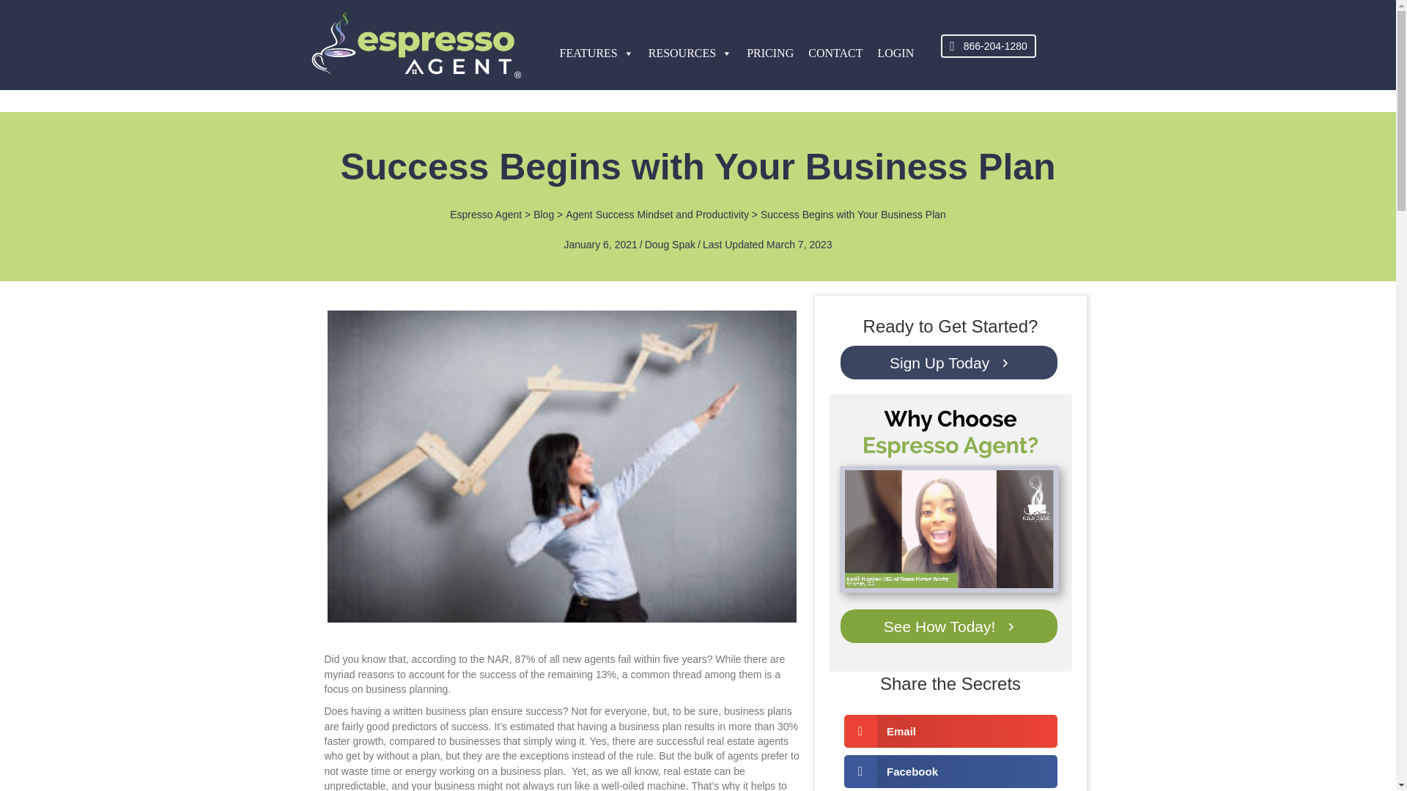  I want to click on RESOURCES, so click(690, 53).